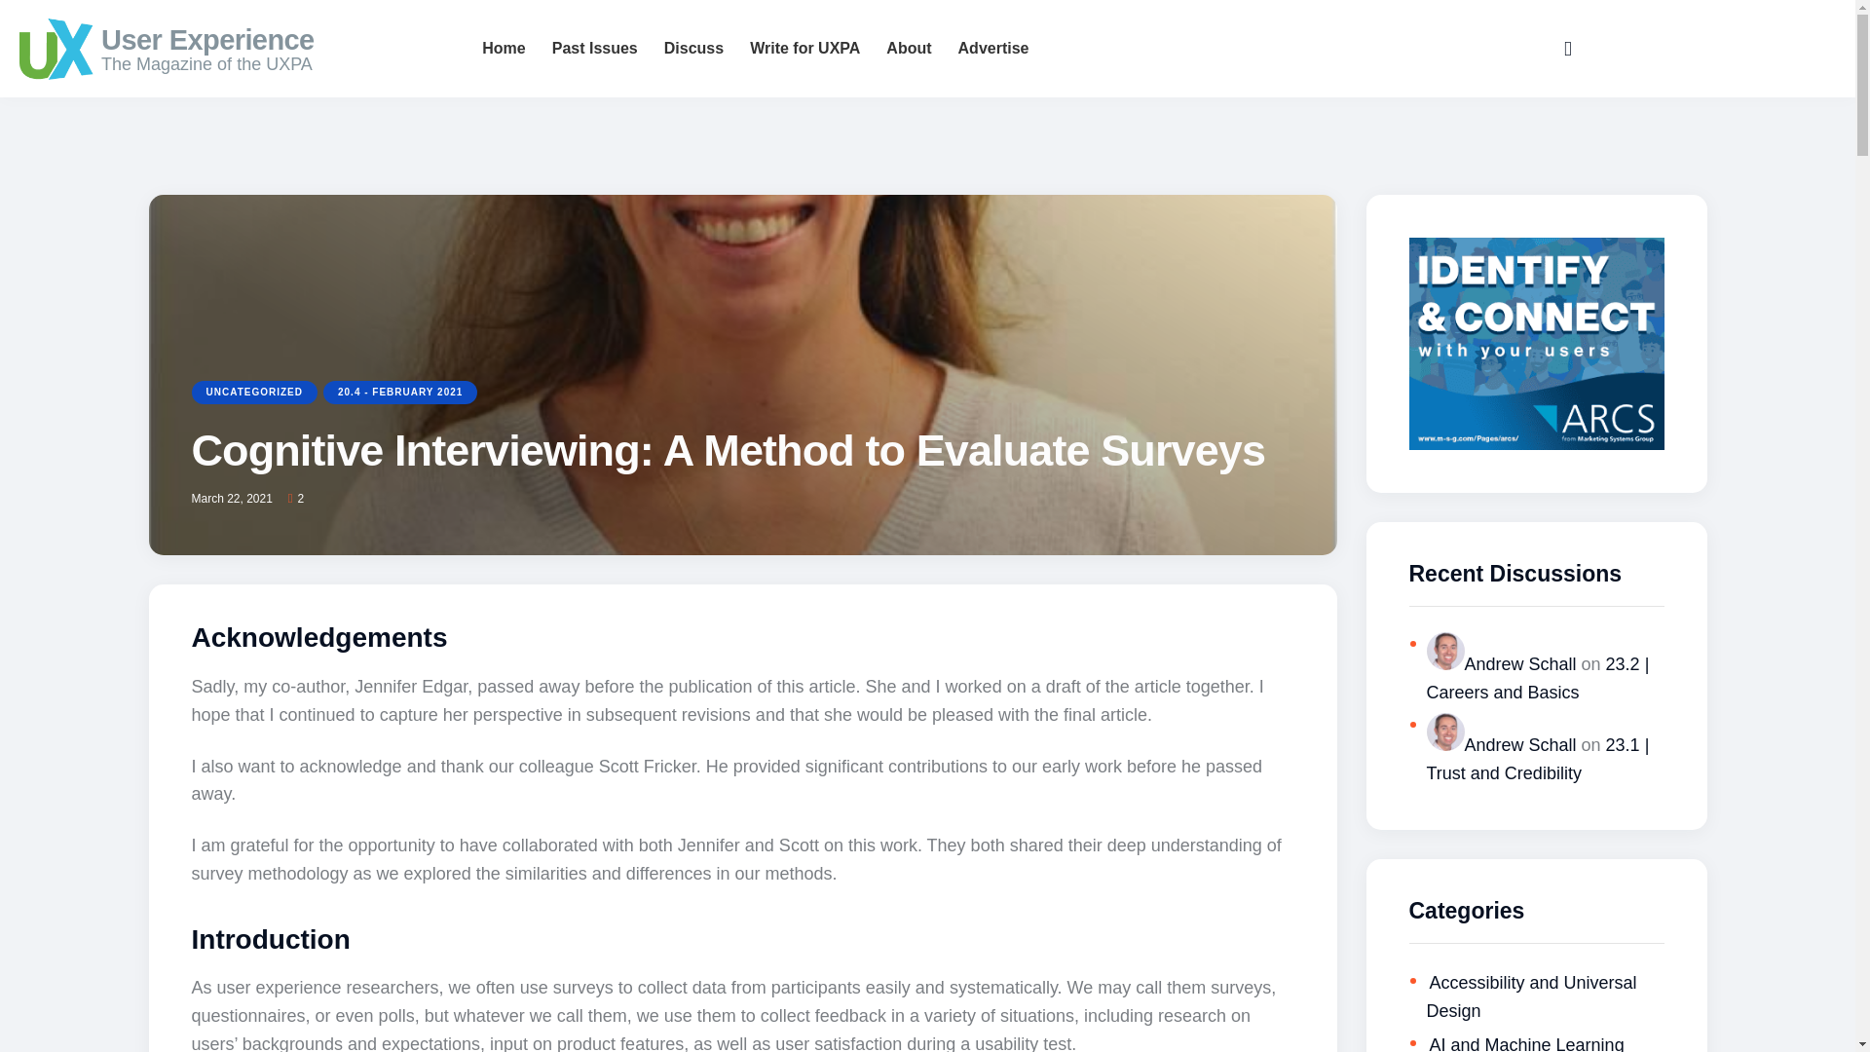  I want to click on User Experience, so click(264, 39).